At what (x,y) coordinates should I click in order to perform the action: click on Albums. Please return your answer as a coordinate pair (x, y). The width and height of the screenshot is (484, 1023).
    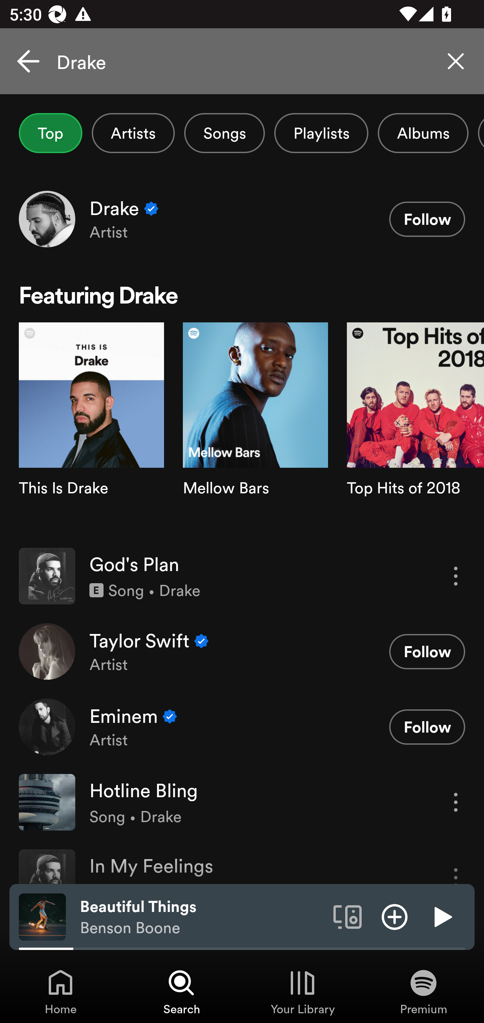
    Looking at the image, I should click on (423, 133).